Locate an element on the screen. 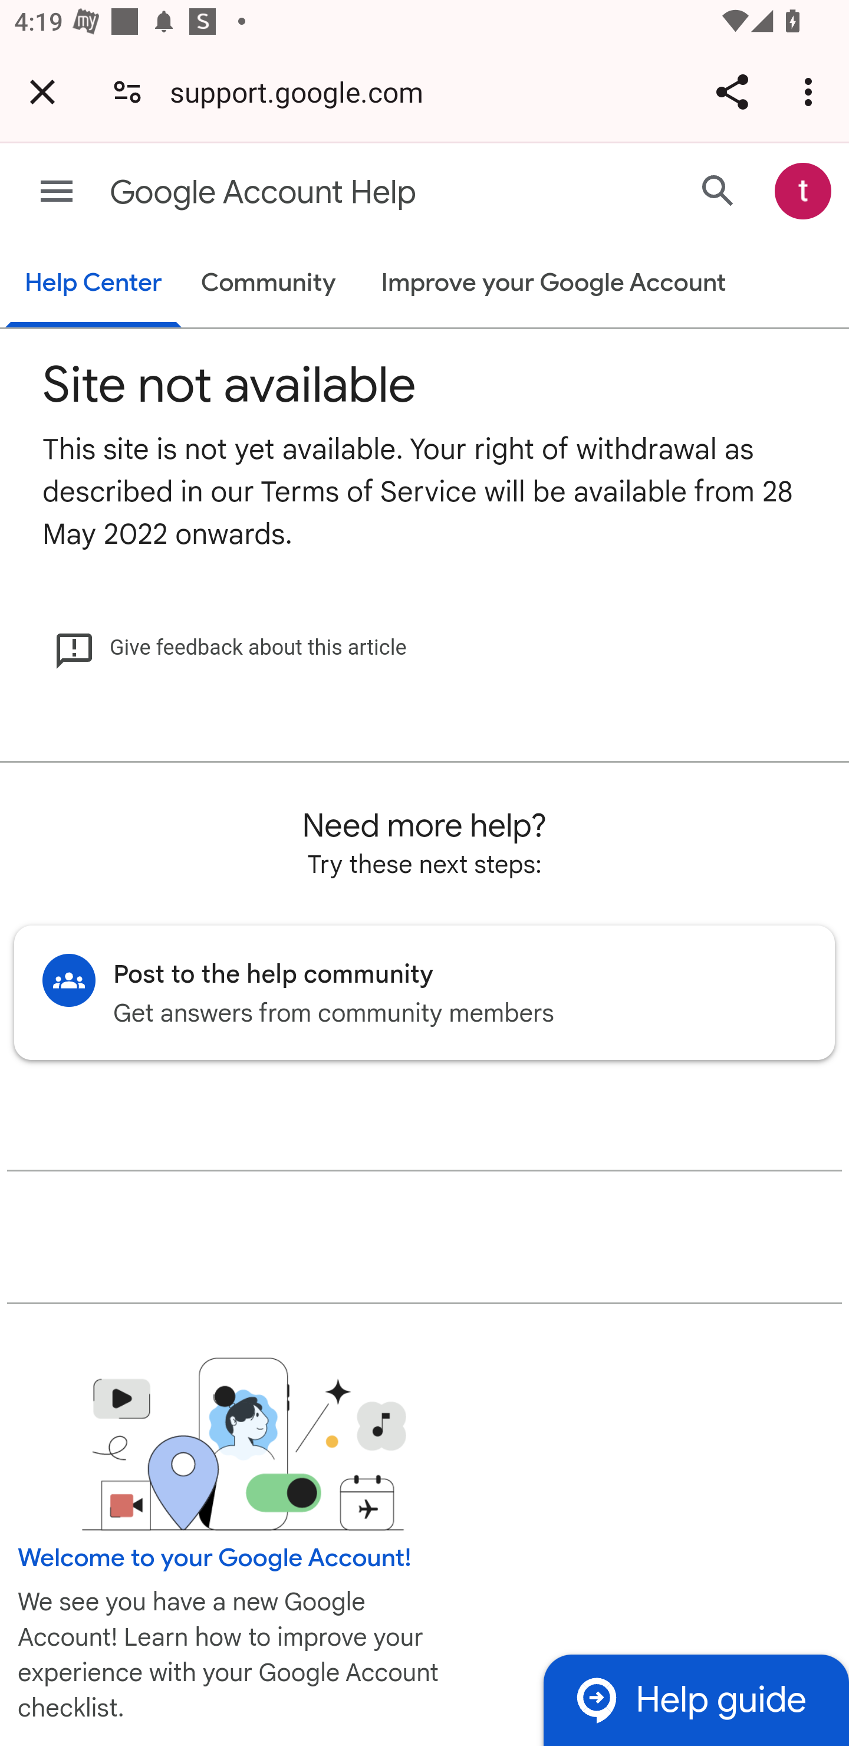  Close tab is located at coordinates (42, 91).